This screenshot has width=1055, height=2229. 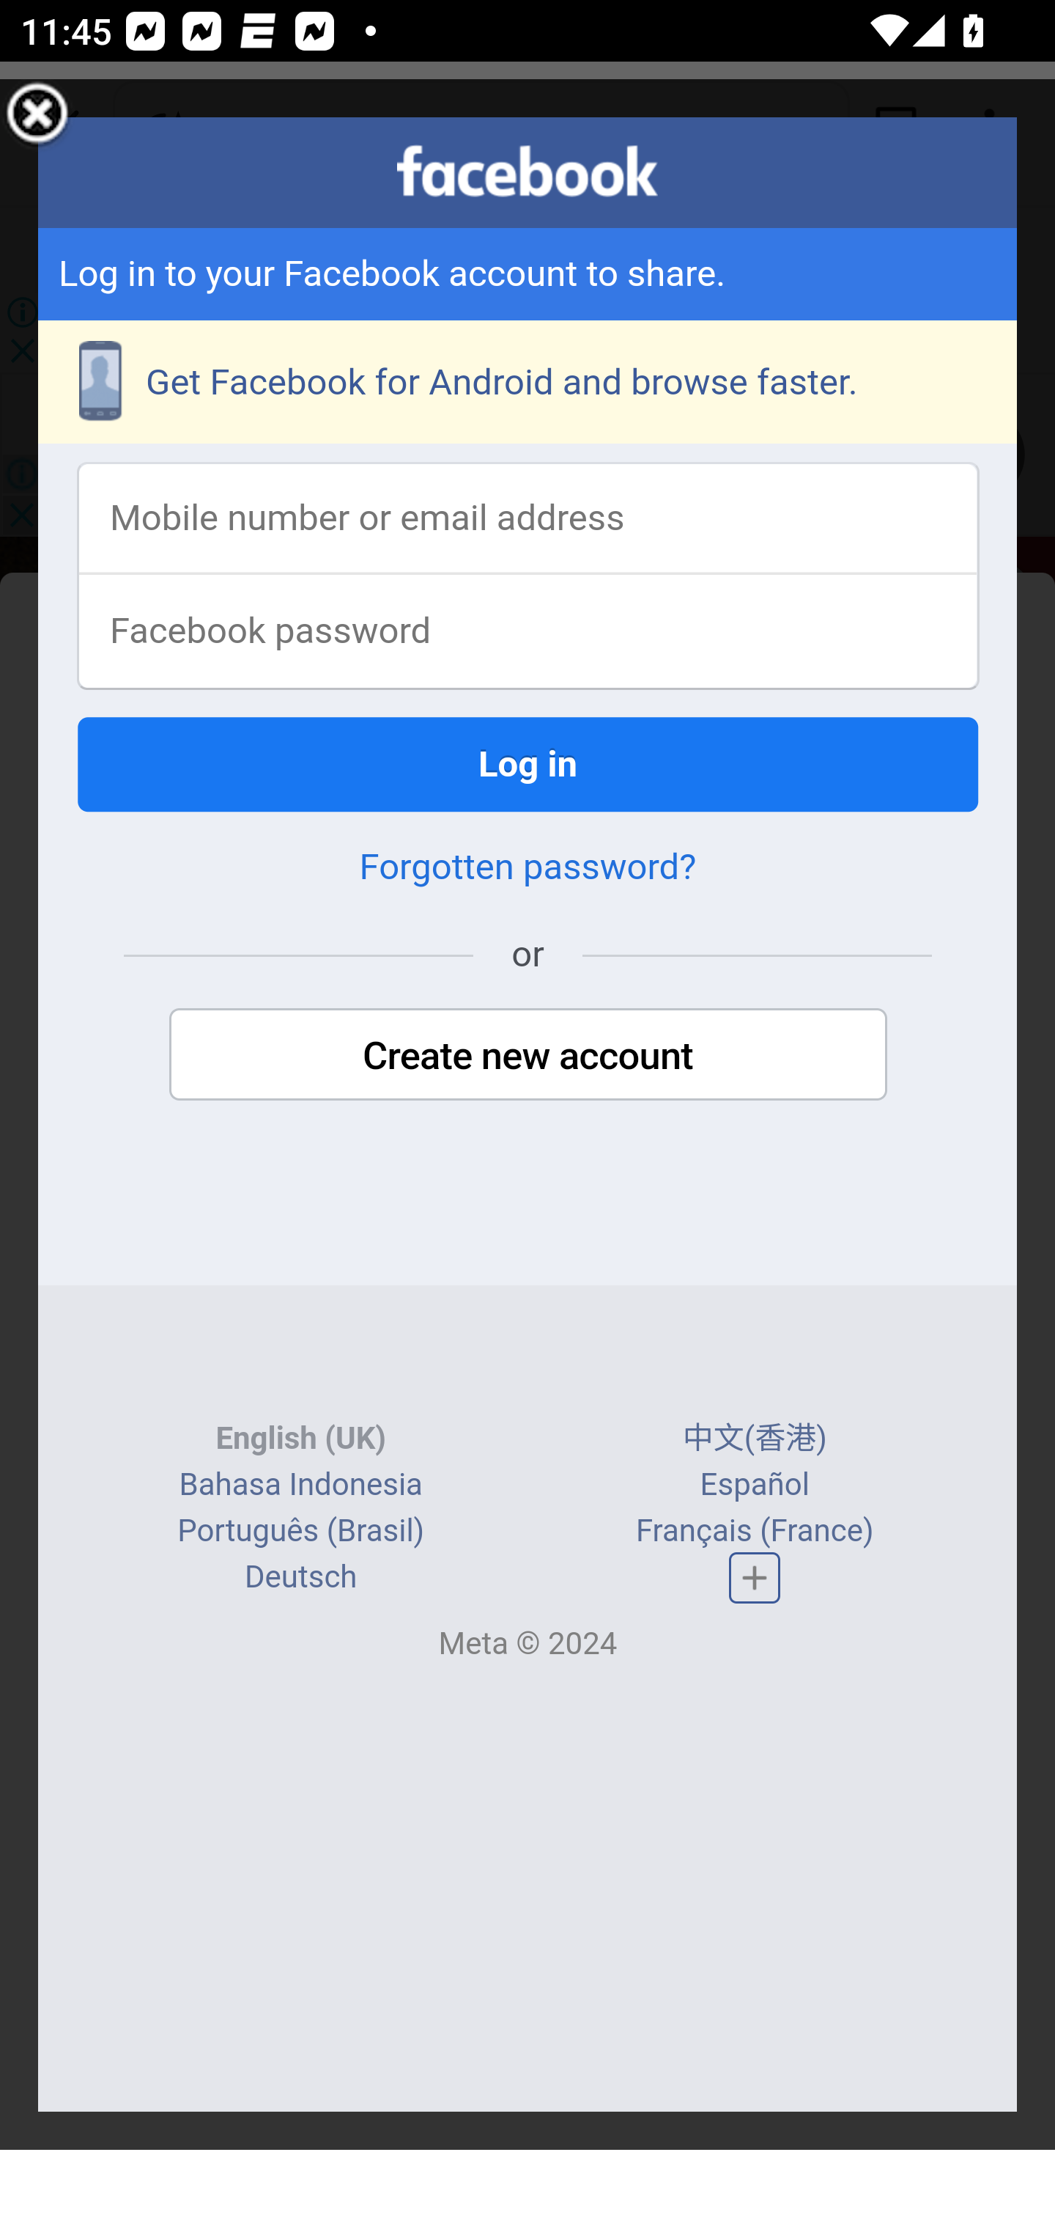 What do you see at coordinates (299, 1486) in the screenshot?
I see `Bahasa Indonesia` at bounding box center [299, 1486].